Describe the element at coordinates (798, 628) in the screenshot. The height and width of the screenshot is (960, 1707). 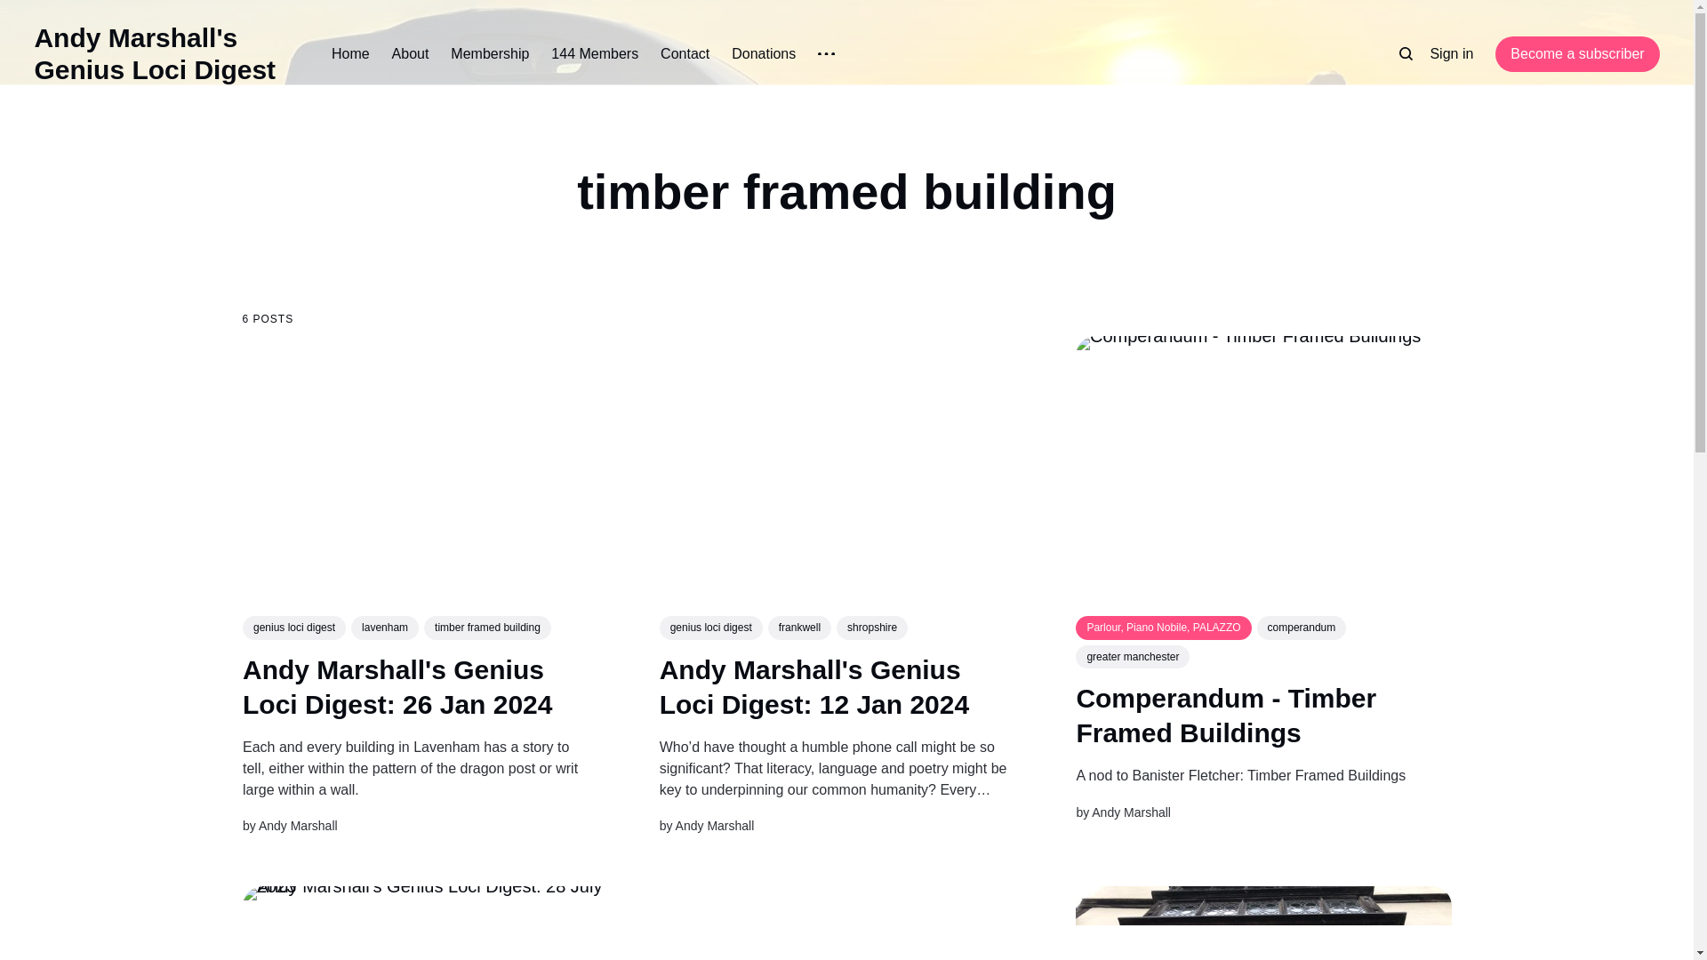
I see `frankwell` at that location.